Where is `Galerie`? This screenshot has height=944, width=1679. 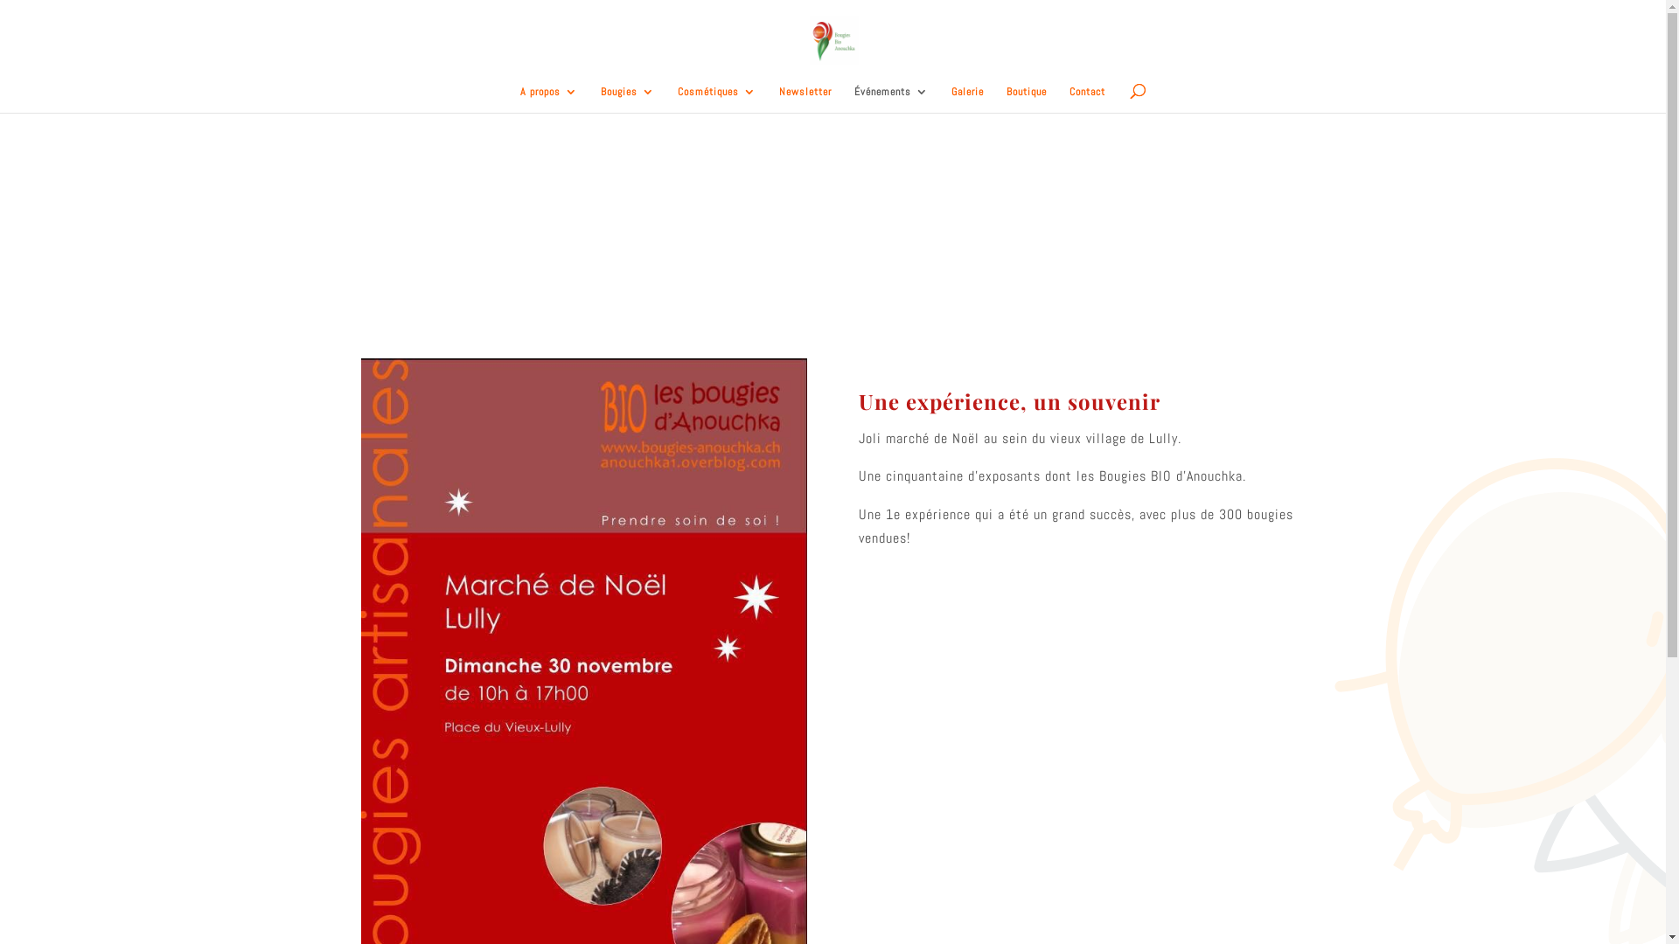
Galerie is located at coordinates (967, 100).